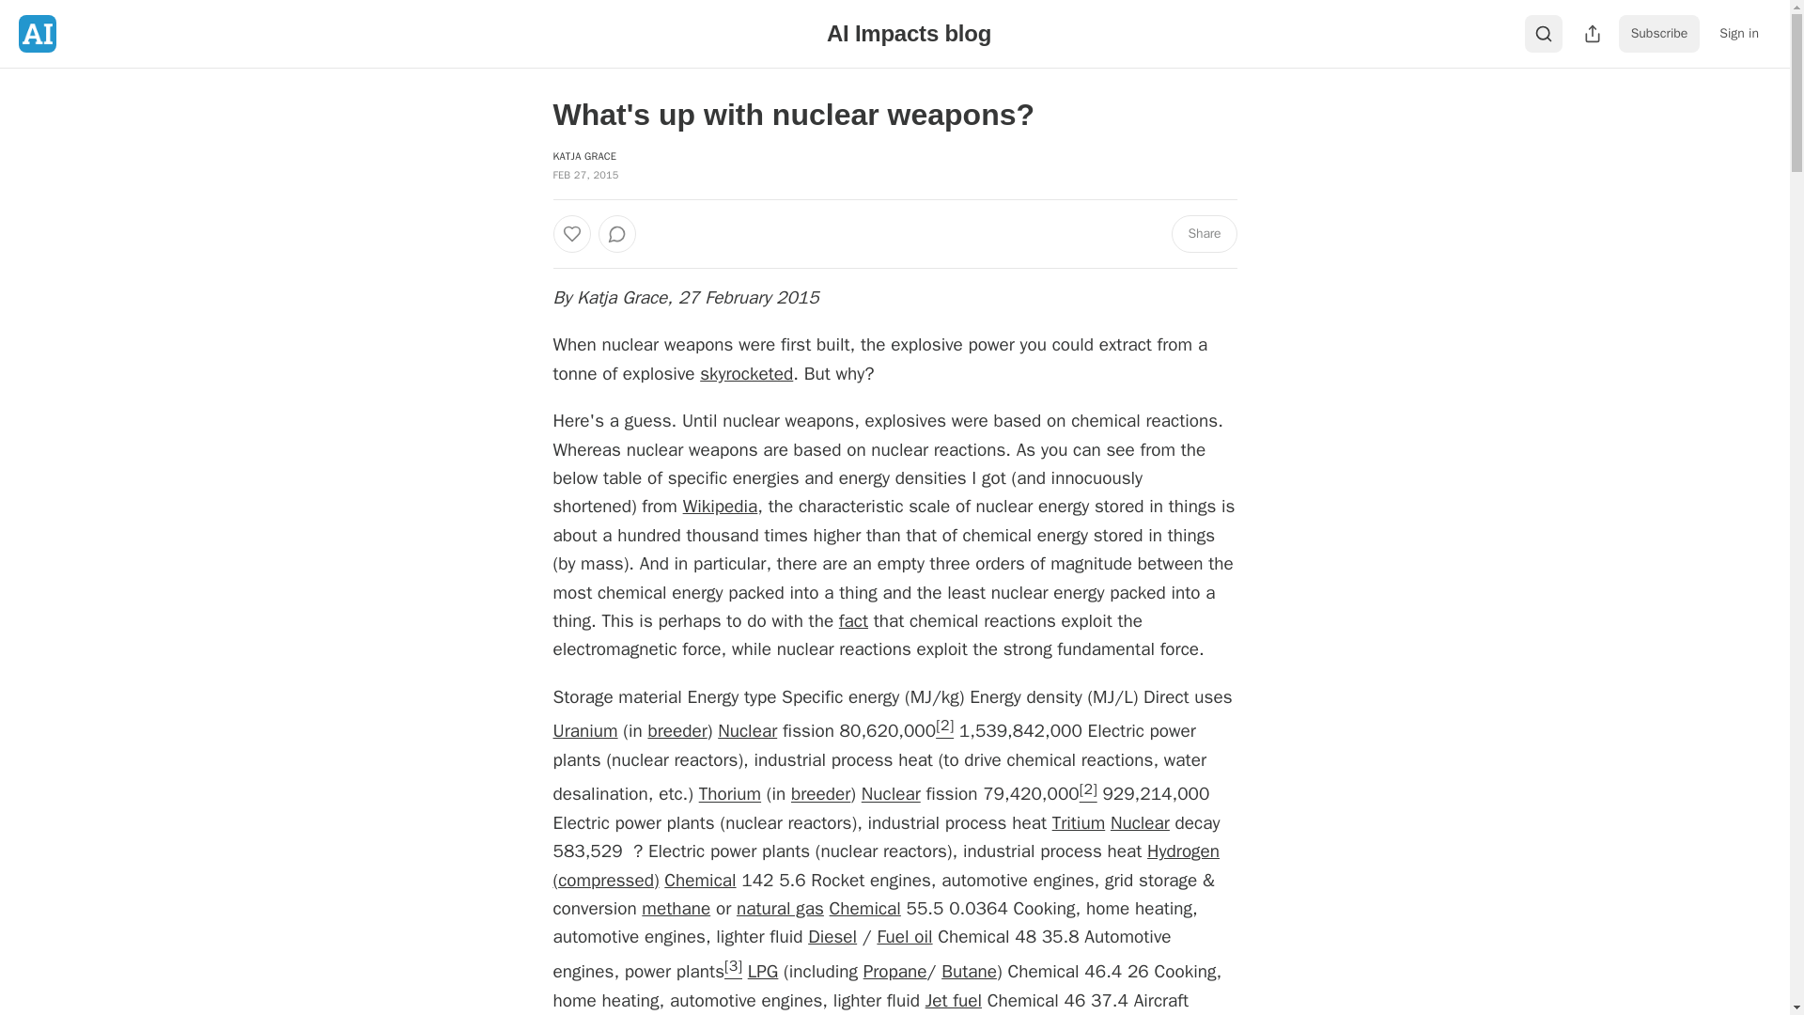 The height and width of the screenshot is (1015, 1804). Describe the element at coordinates (1659, 34) in the screenshot. I see `Subscribe` at that location.